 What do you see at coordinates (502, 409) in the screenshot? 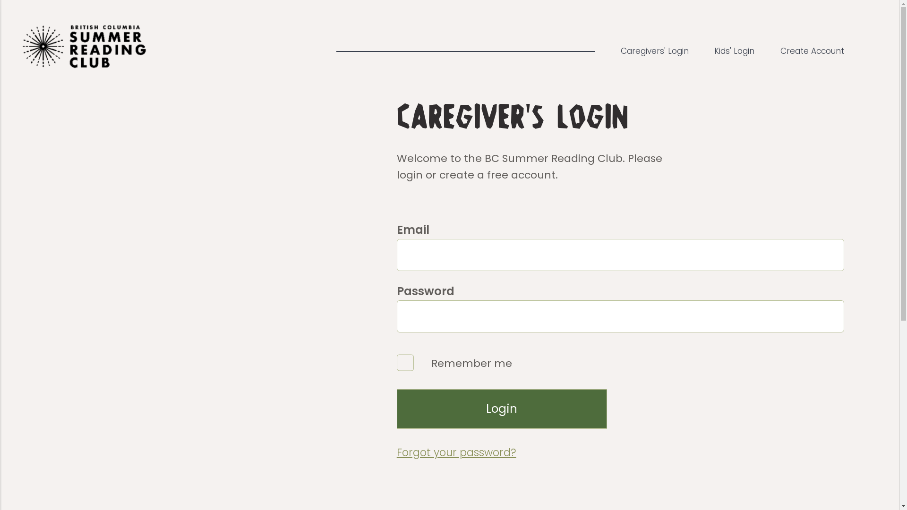
I see `Login` at bounding box center [502, 409].